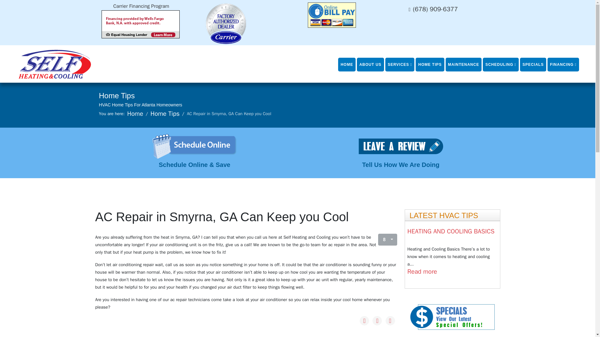 Image resolution: width=600 pixels, height=337 pixels. Describe the element at coordinates (400, 64) in the screenshot. I see `SERVICES` at that location.